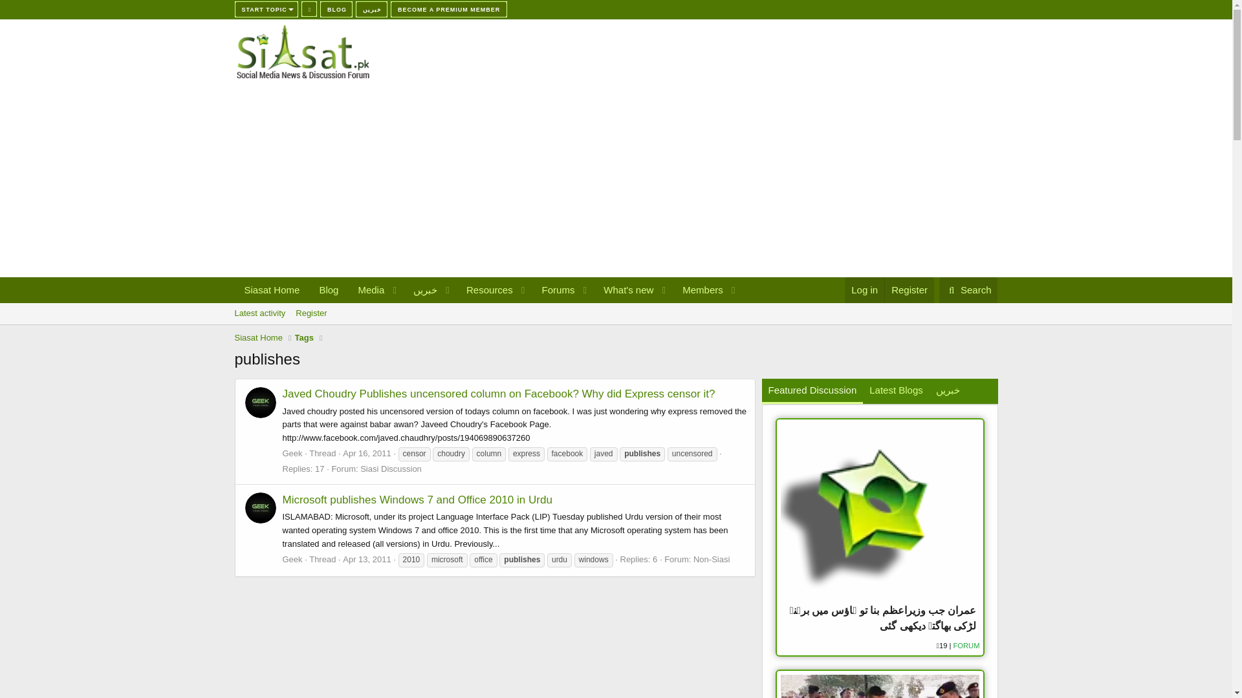 This screenshot has height=698, width=1242. Describe the element at coordinates (615, 328) in the screenshot. I see `Apr 13, 2011 at 6:48 AM` at that location.